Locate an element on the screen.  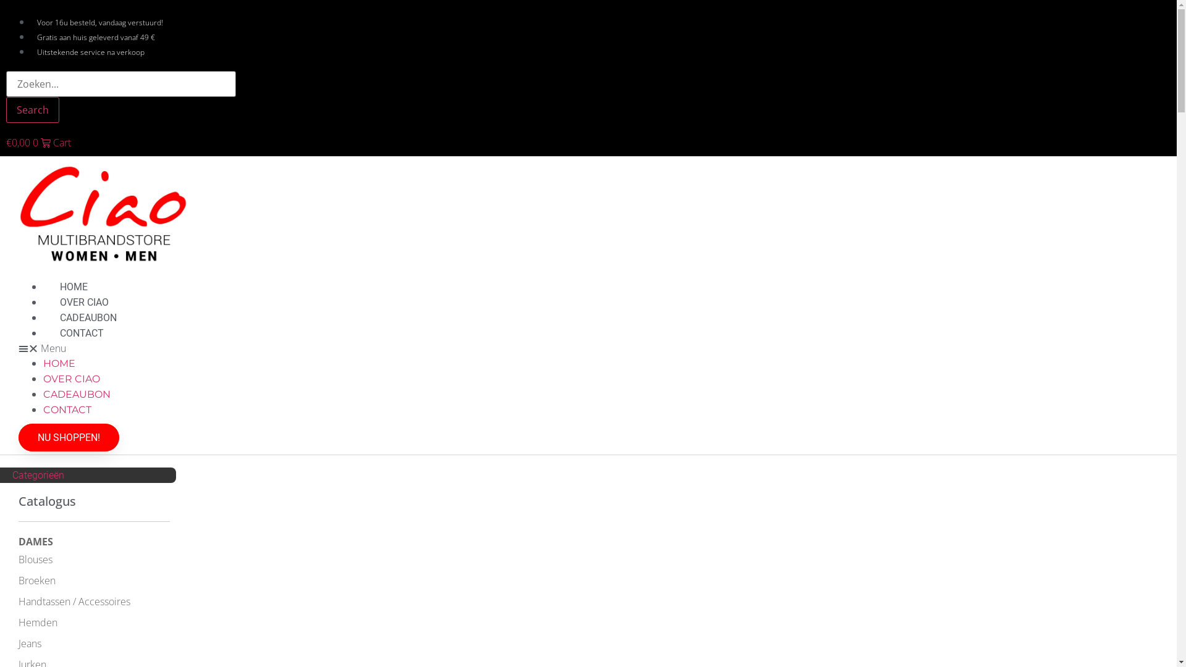
NU SHOPPEN! is located at coordinates (69, 437).